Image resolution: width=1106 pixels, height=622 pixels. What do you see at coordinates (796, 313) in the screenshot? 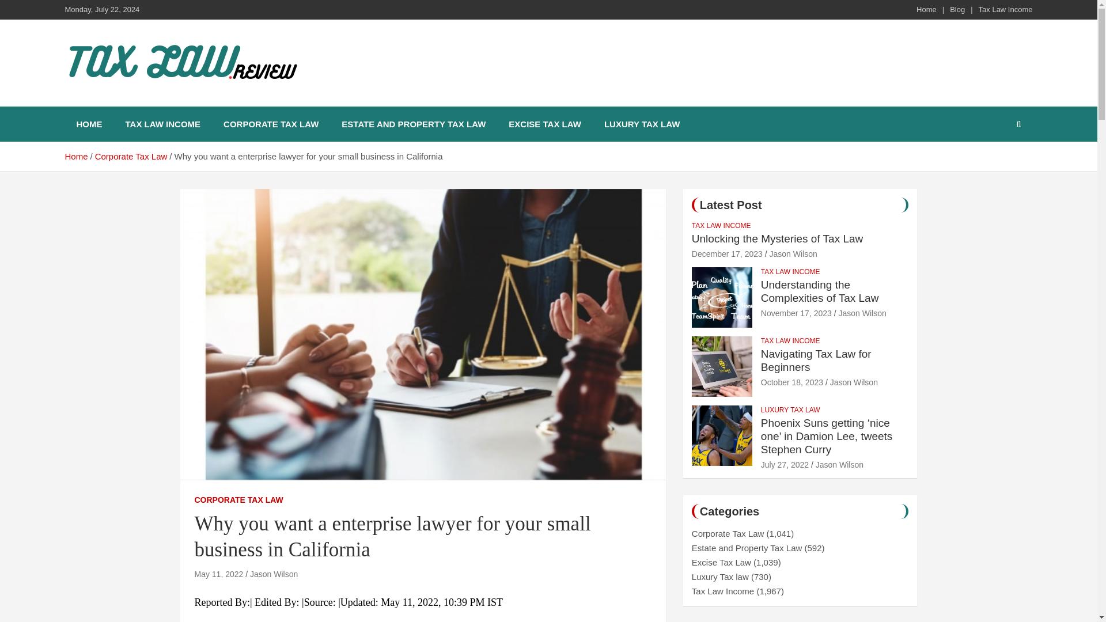
I see `Understanding the Complexities of Tax Law` at bounding box center [796, 313].